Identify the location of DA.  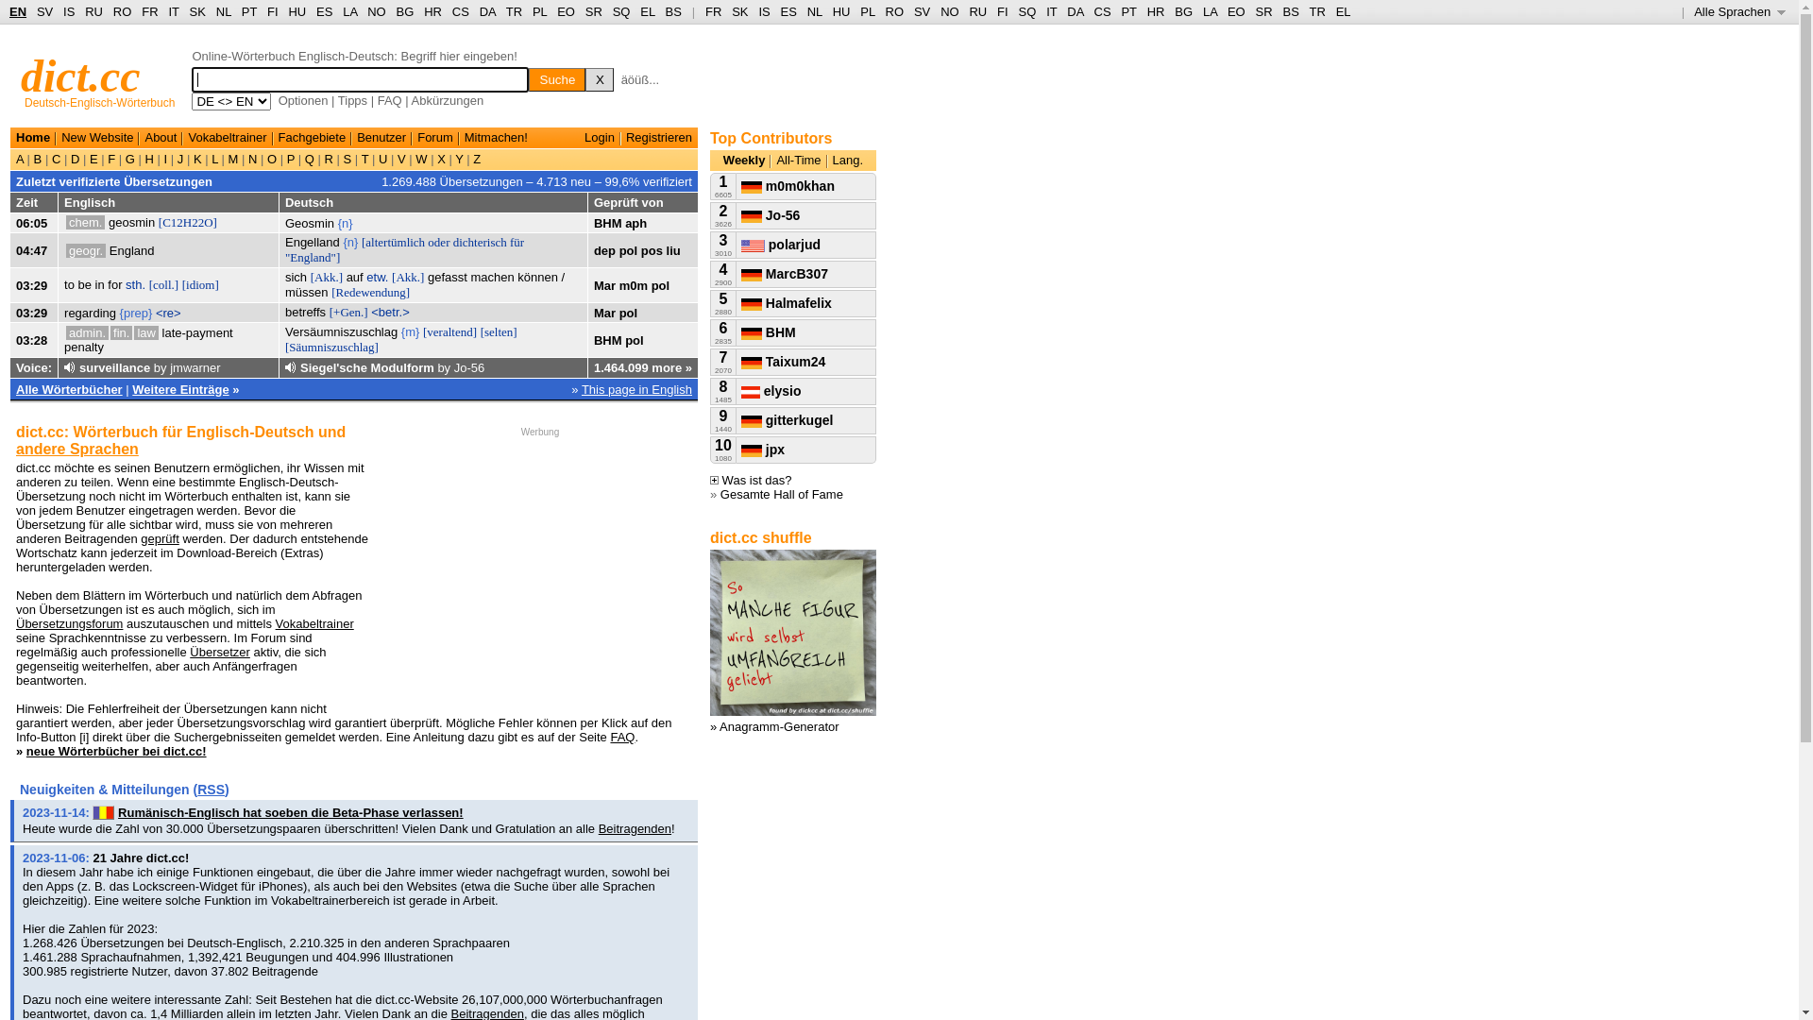
(1075, 11).